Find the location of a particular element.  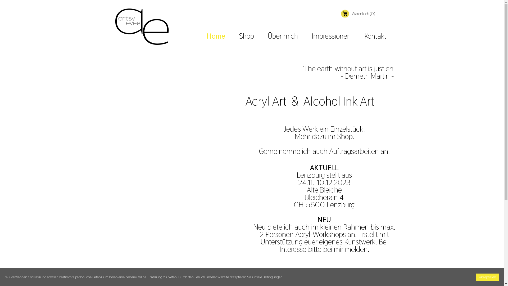

Warenkorb is located at coordinates (345, 14).